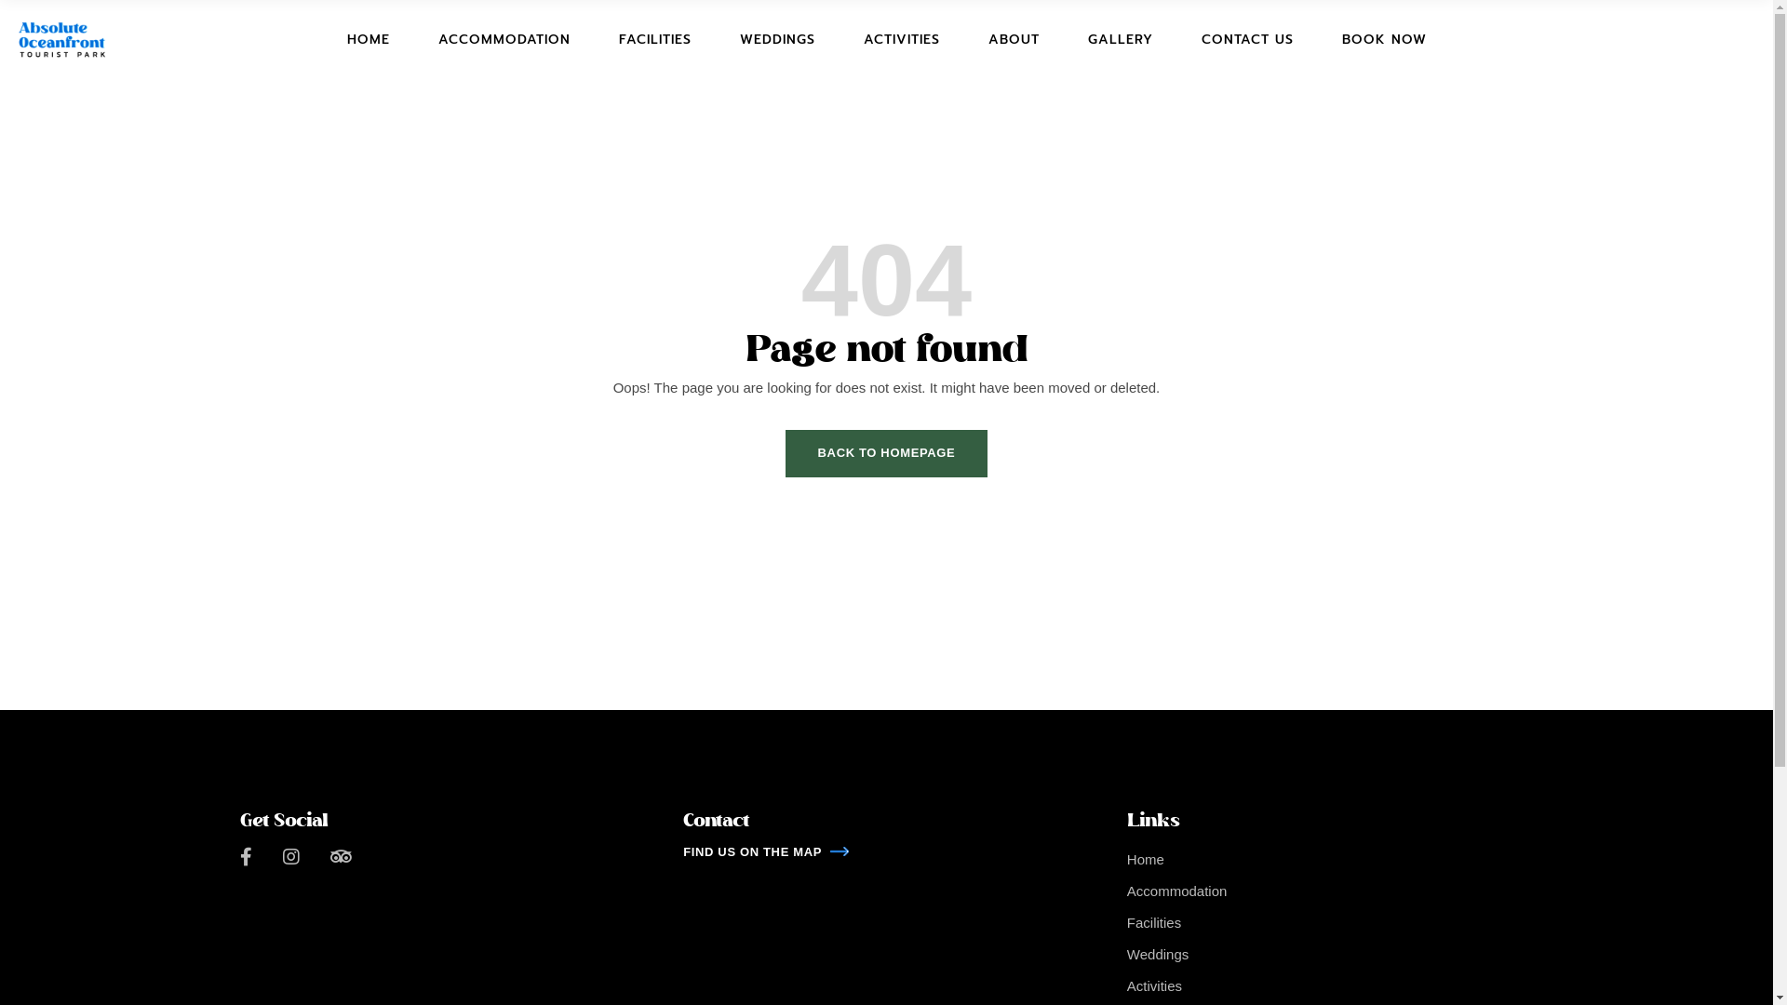 This screenshot has width=1787, height=1005. What do you see at coordinates (1177, 891) in the screenshot?
I see `Accommodation` at bounding box center [1177, 891].